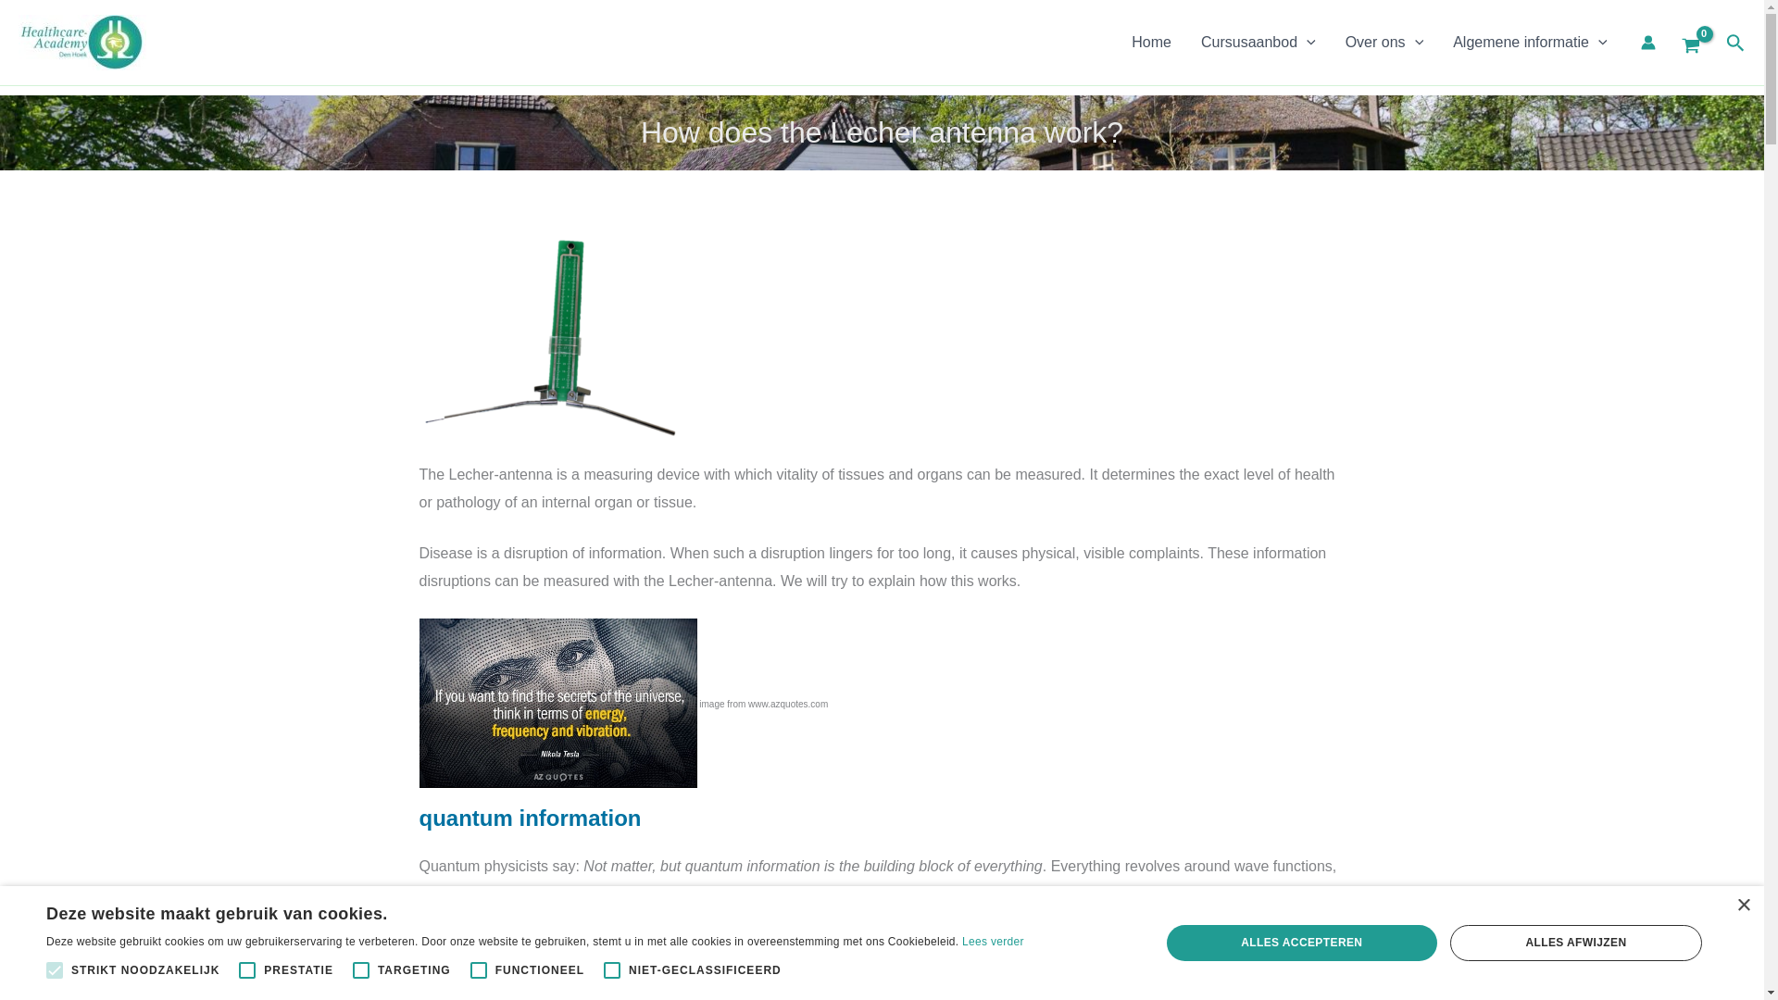 This screenshot has width=1778, height=1000. I want to click on Home, so click(1150, 43).